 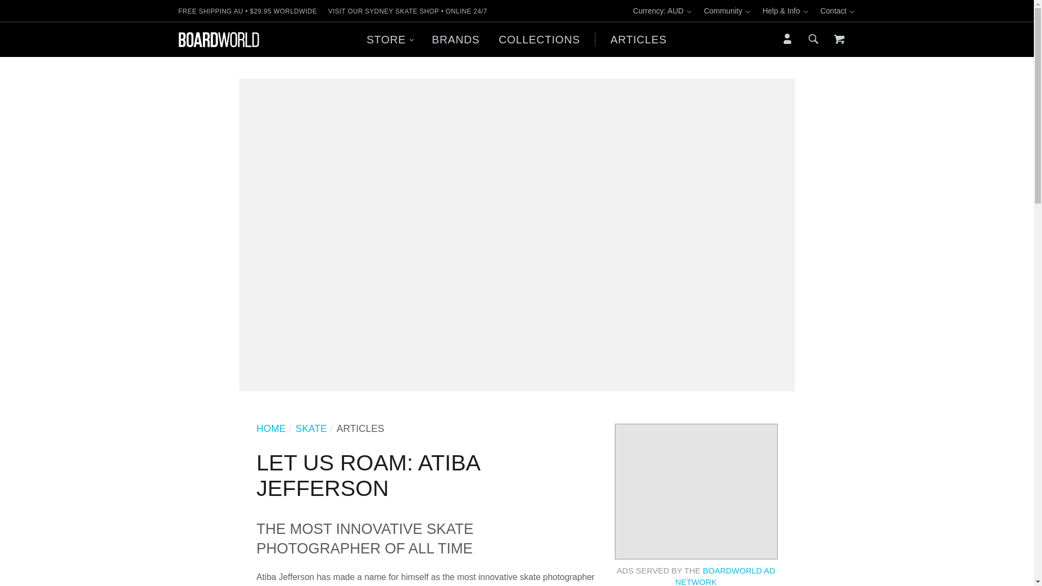 I want to click on COLLECTIONS, so click(x=539, y=39).